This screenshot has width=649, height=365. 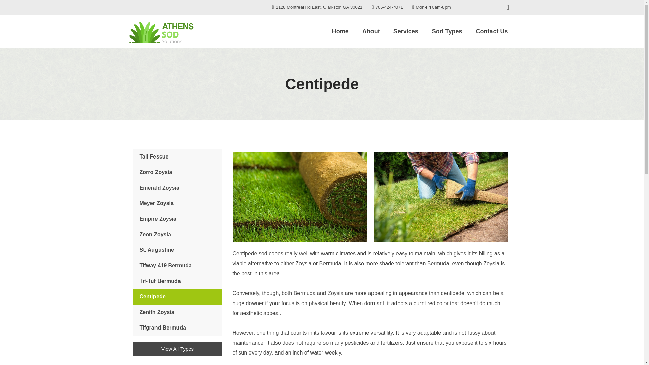 What do you see at coordinates (340, 31) in the screenshot?
I see `Home` at bounding box center [340, 31].